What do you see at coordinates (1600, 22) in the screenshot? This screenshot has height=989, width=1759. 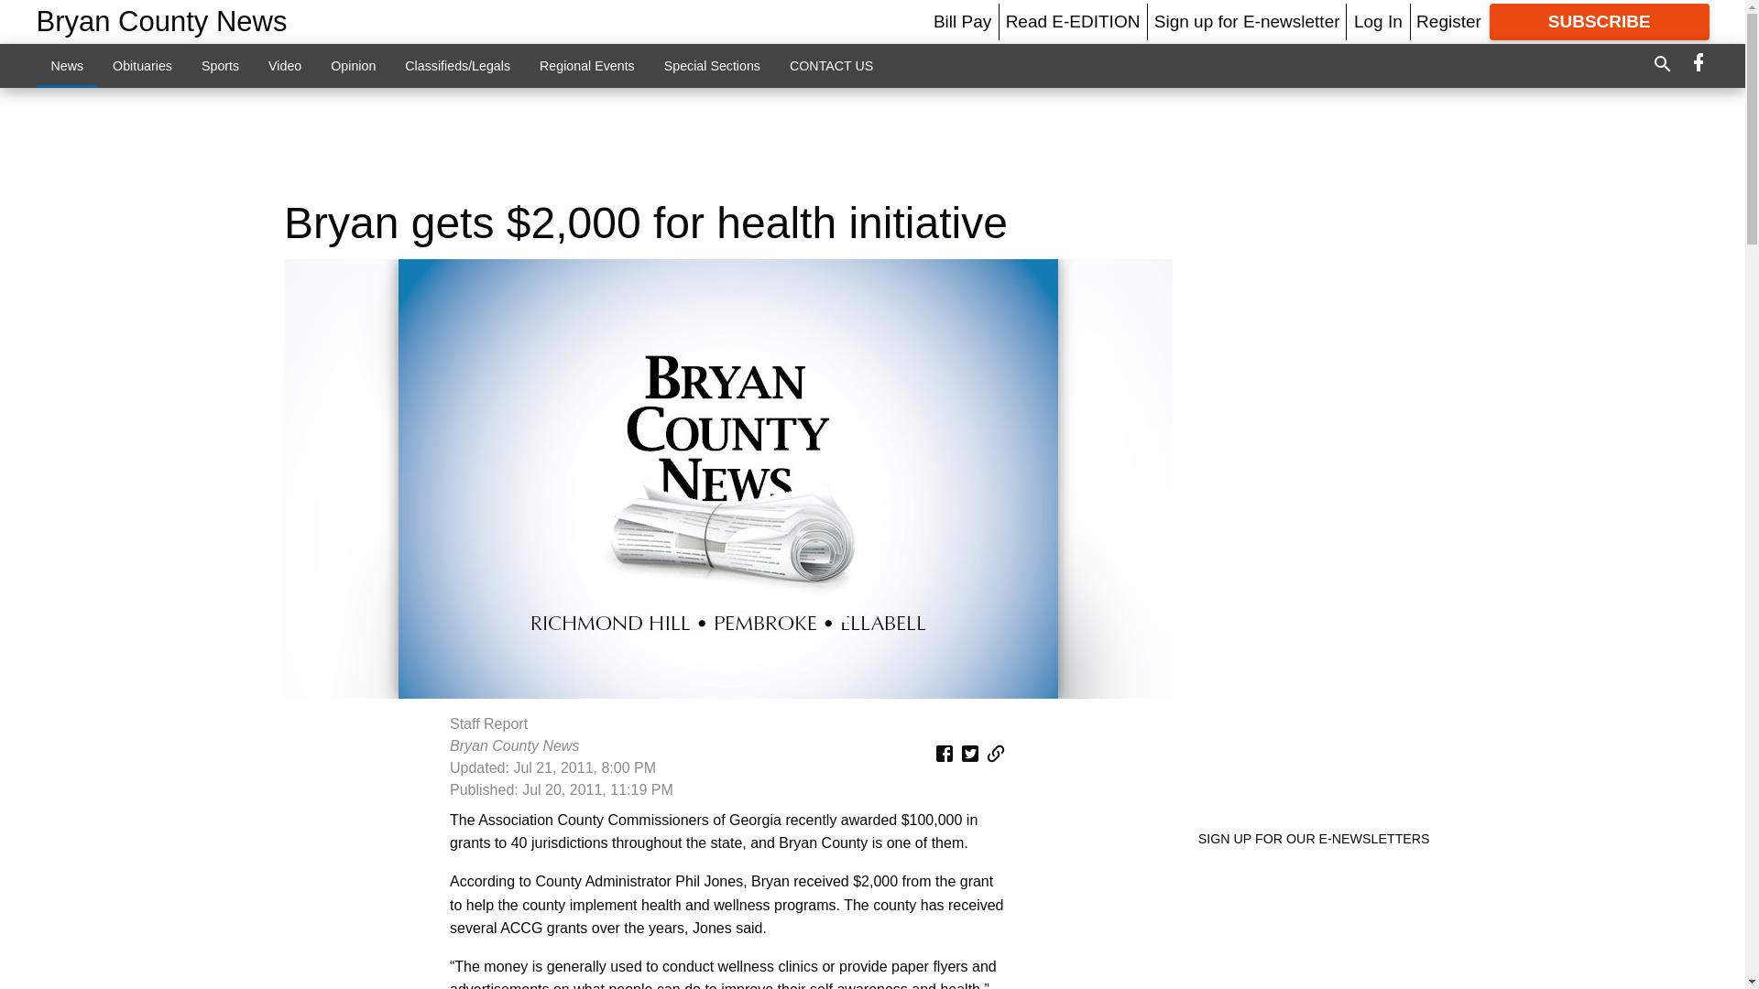 I see `SUBSCRIBE` at bounding box center [1600, 22].